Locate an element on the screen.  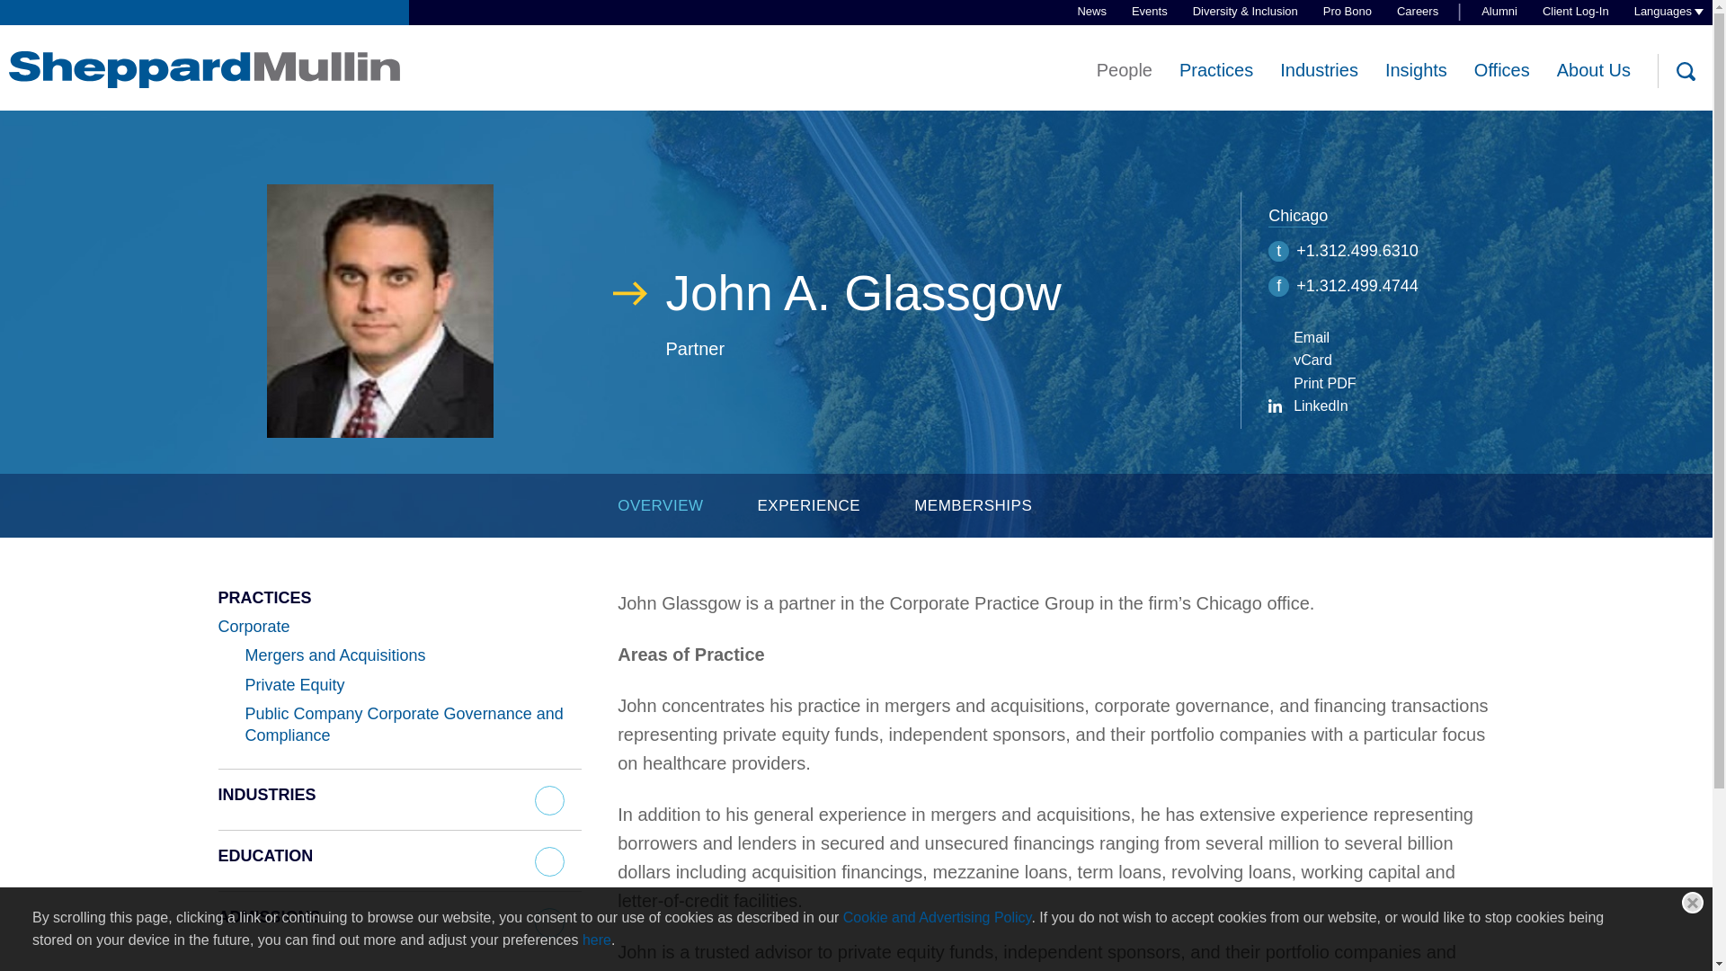
Menu is located at coordinates (798, 23).